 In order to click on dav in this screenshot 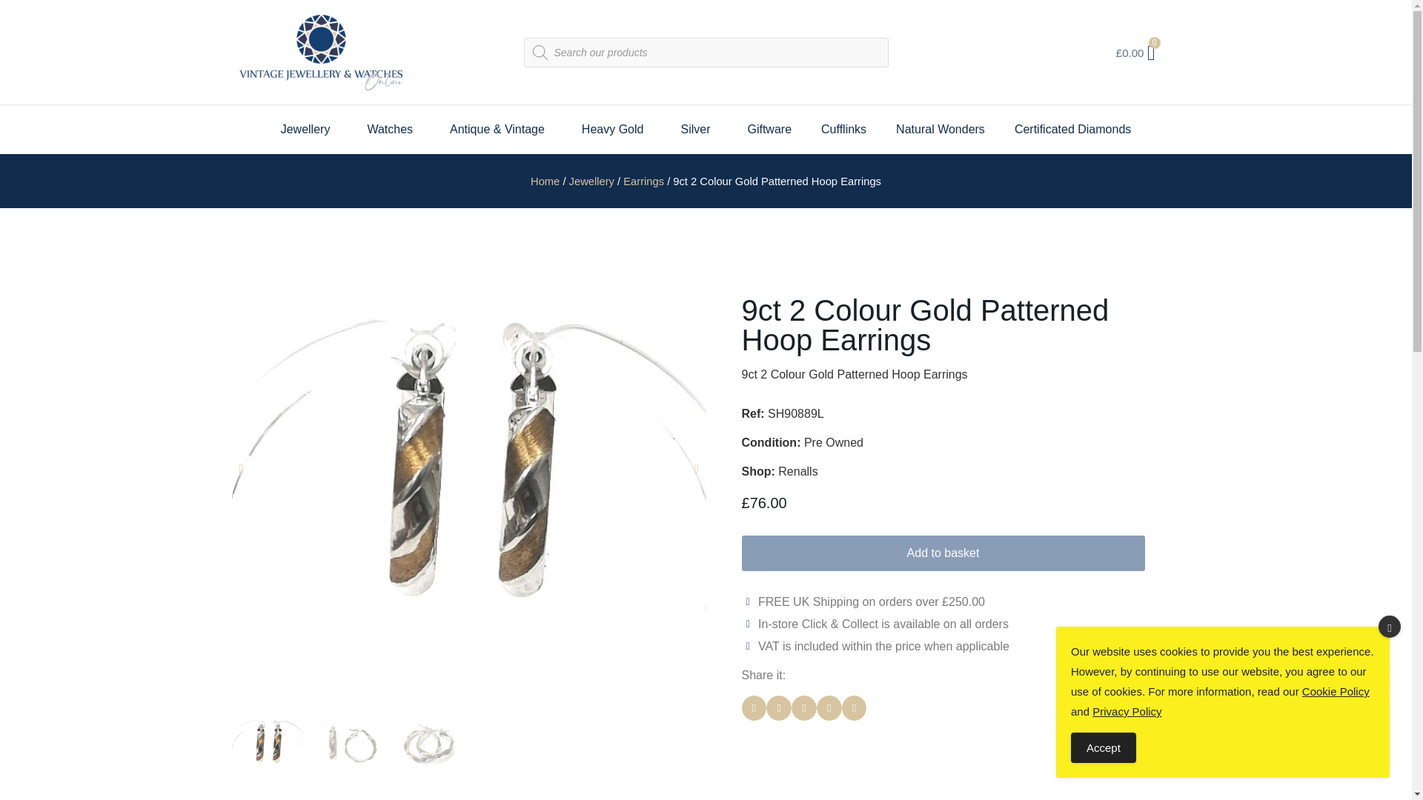, I will do `click(428, 742)`.